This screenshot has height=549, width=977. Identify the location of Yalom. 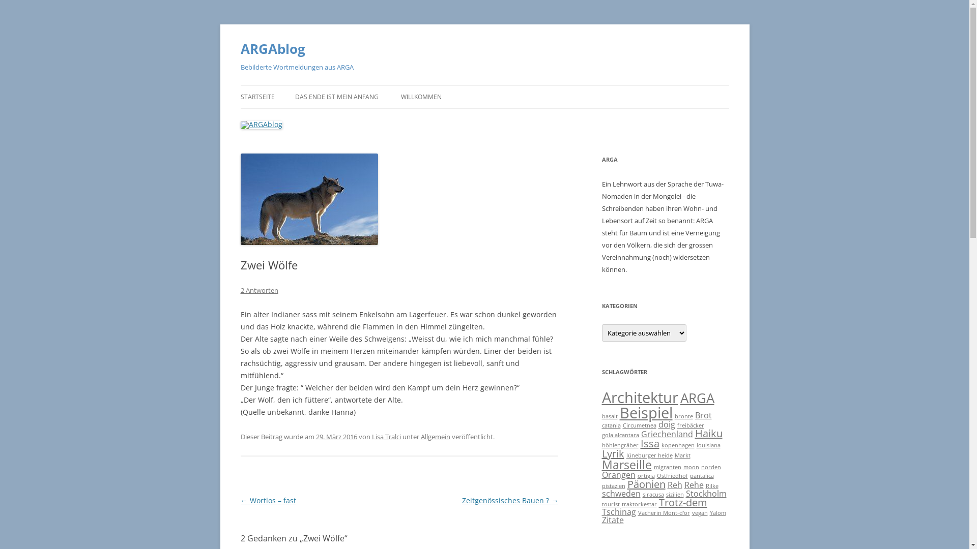
(717, 513).